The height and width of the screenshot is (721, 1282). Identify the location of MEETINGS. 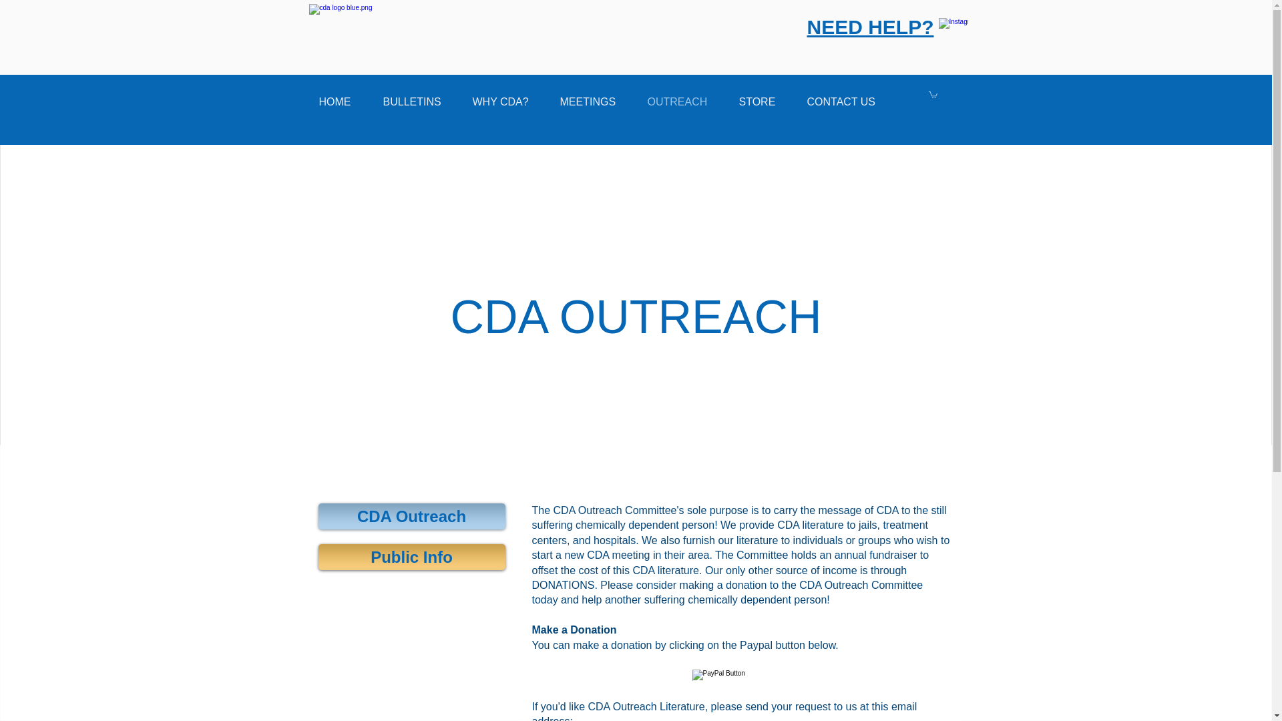
(593, 102).